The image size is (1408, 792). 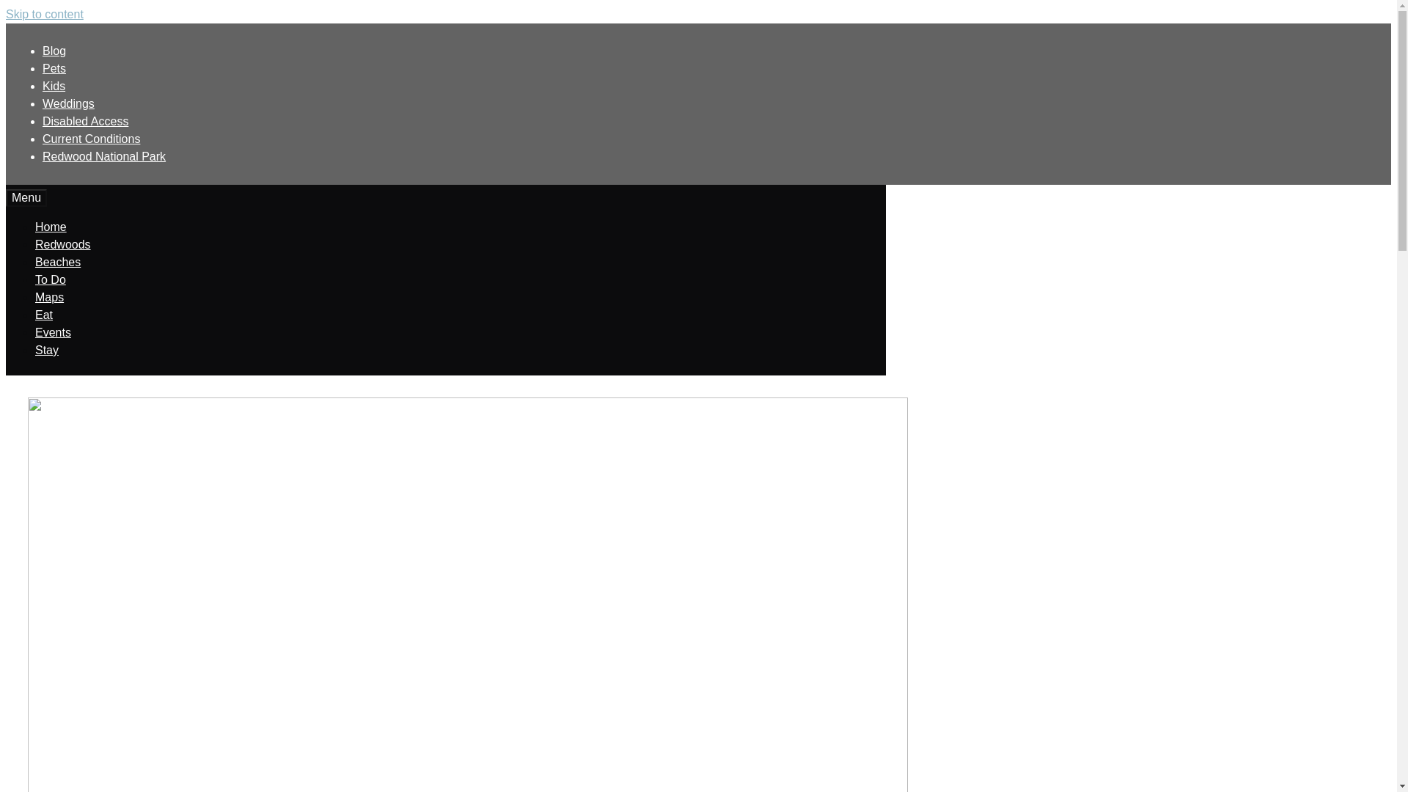 I want to click on To Do, so click(x=51, y=279).